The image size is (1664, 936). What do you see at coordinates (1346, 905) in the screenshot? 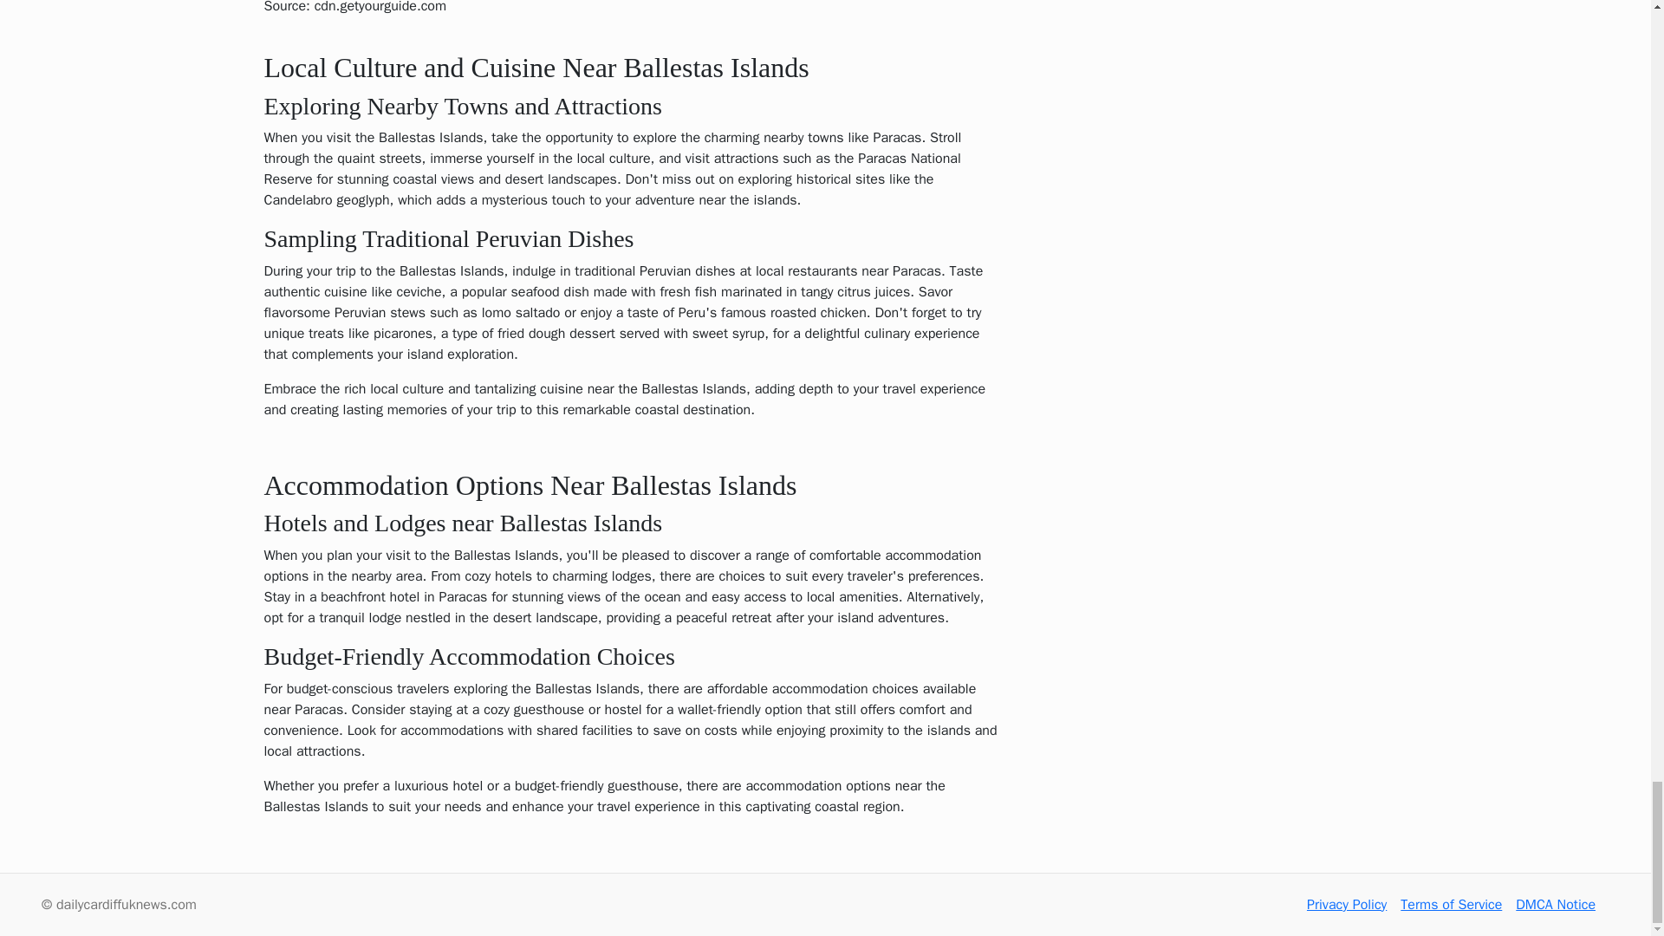
I see `Privacy Policy` at bounding box center [1346, 905].